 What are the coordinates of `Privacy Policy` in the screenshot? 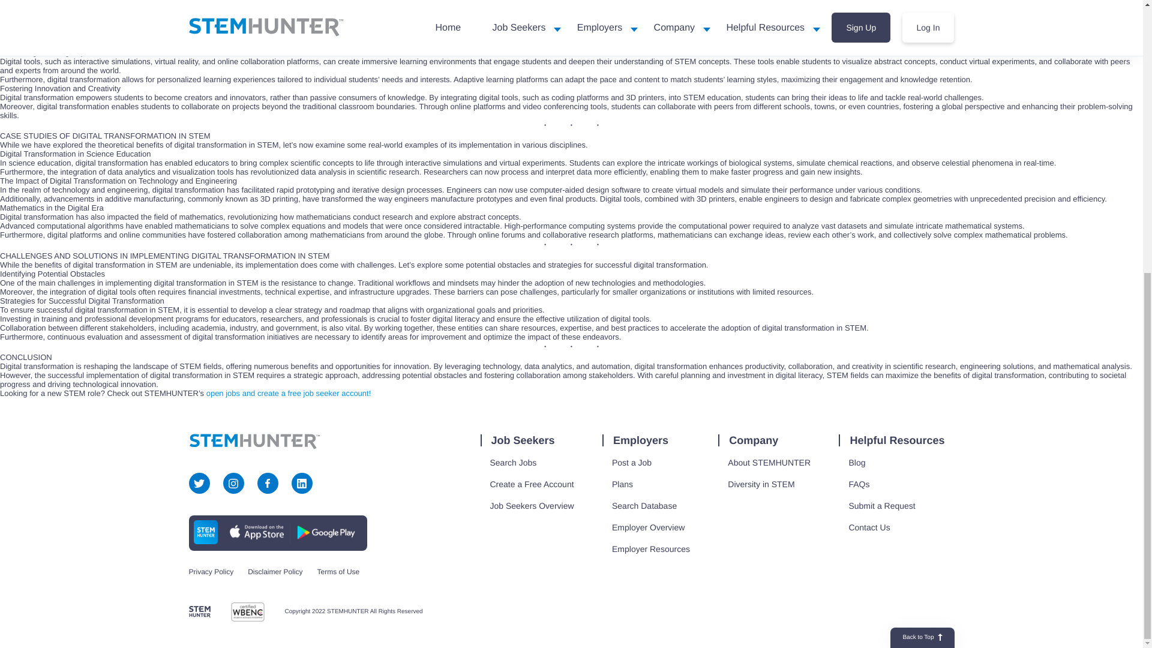 It's located at (211, 572).